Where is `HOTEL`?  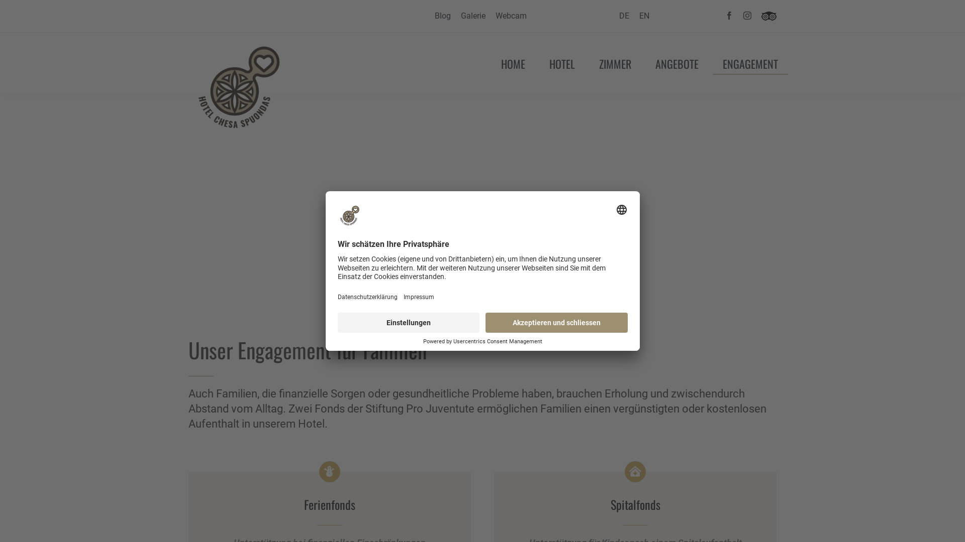
HOTEL is located at coordinates (562, 63).